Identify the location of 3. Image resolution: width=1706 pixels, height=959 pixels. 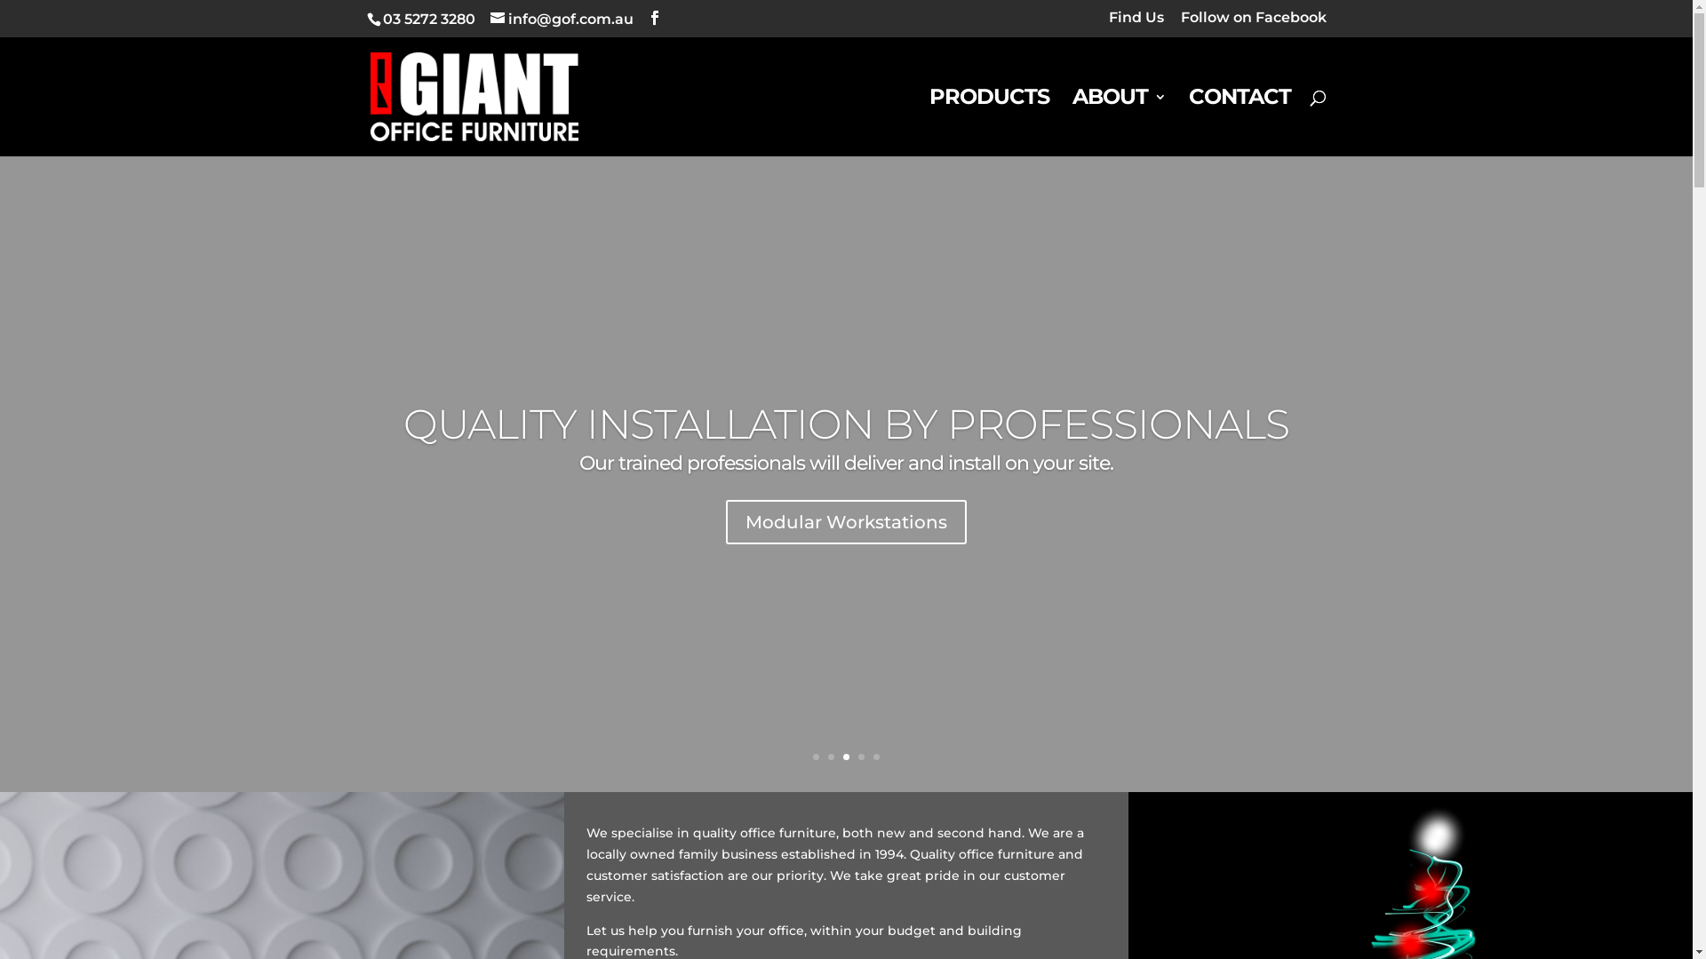
(846, 757).